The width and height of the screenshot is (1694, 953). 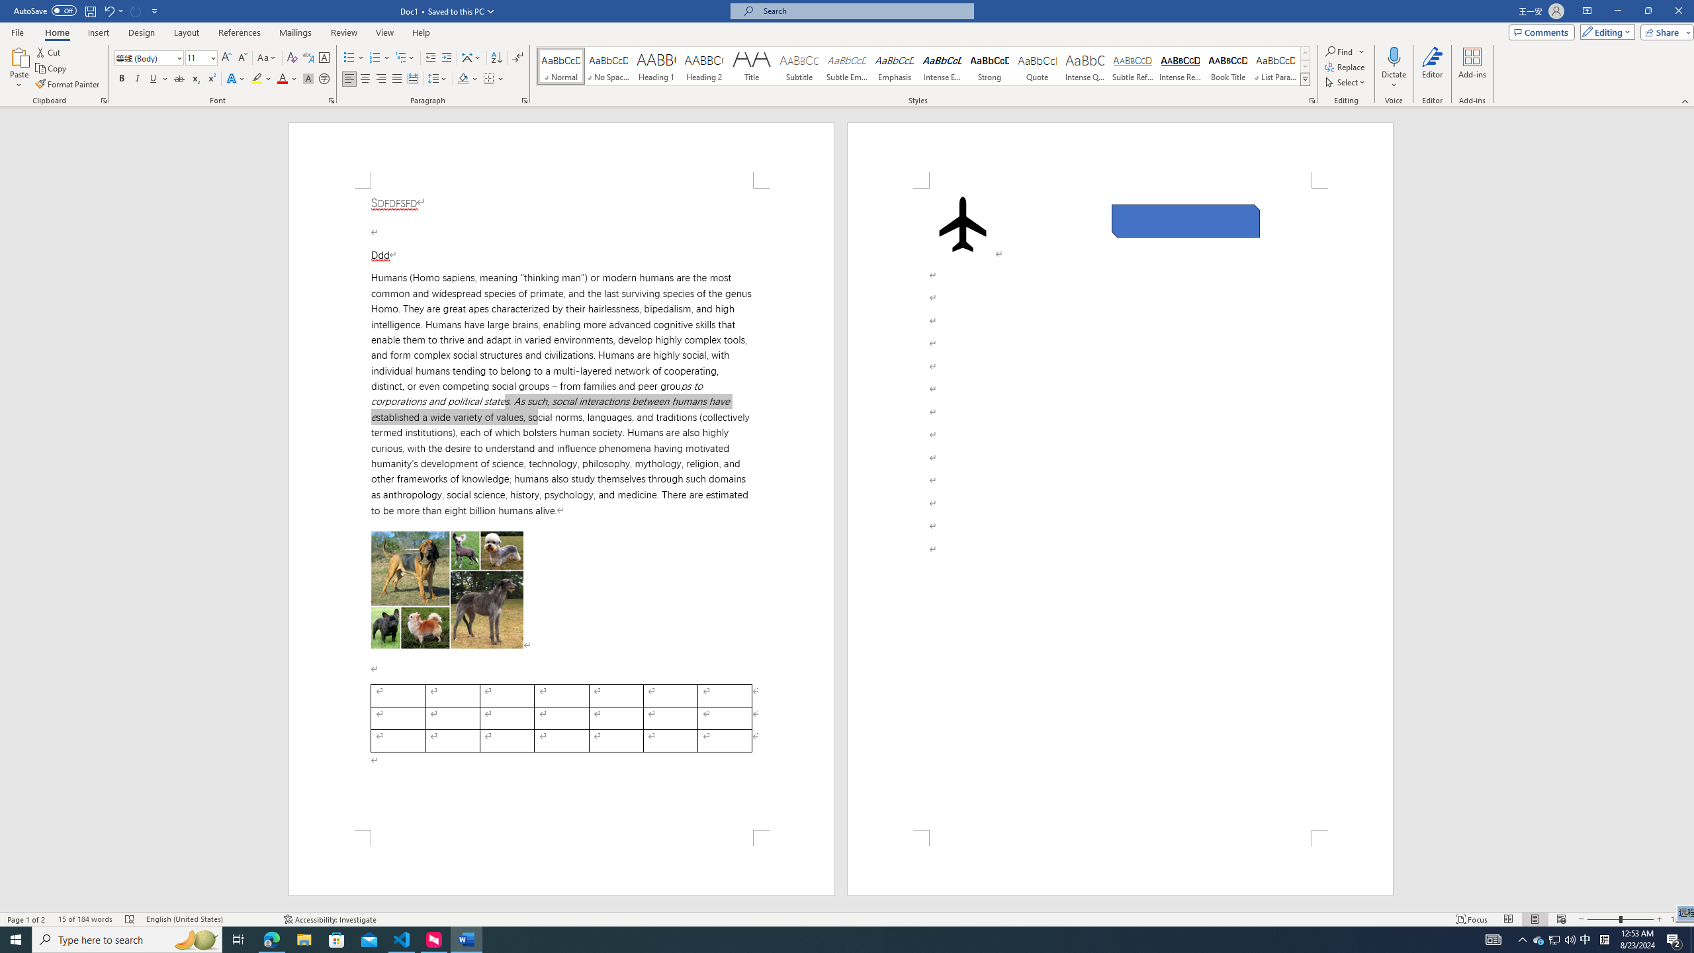 What do you see at coordinates (1347, 82) in the screenshot?
I see `Select` at bounding box center [1347, 82].